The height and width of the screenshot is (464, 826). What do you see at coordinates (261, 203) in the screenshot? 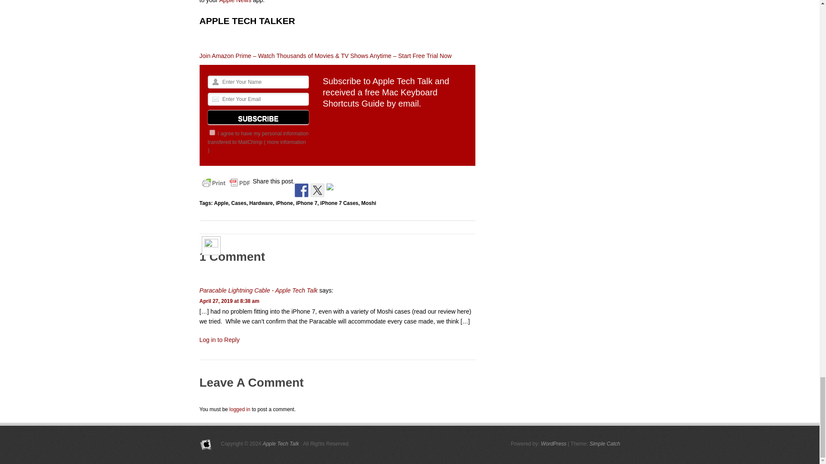
I see `Hardware` at bounding box center [261, 203].